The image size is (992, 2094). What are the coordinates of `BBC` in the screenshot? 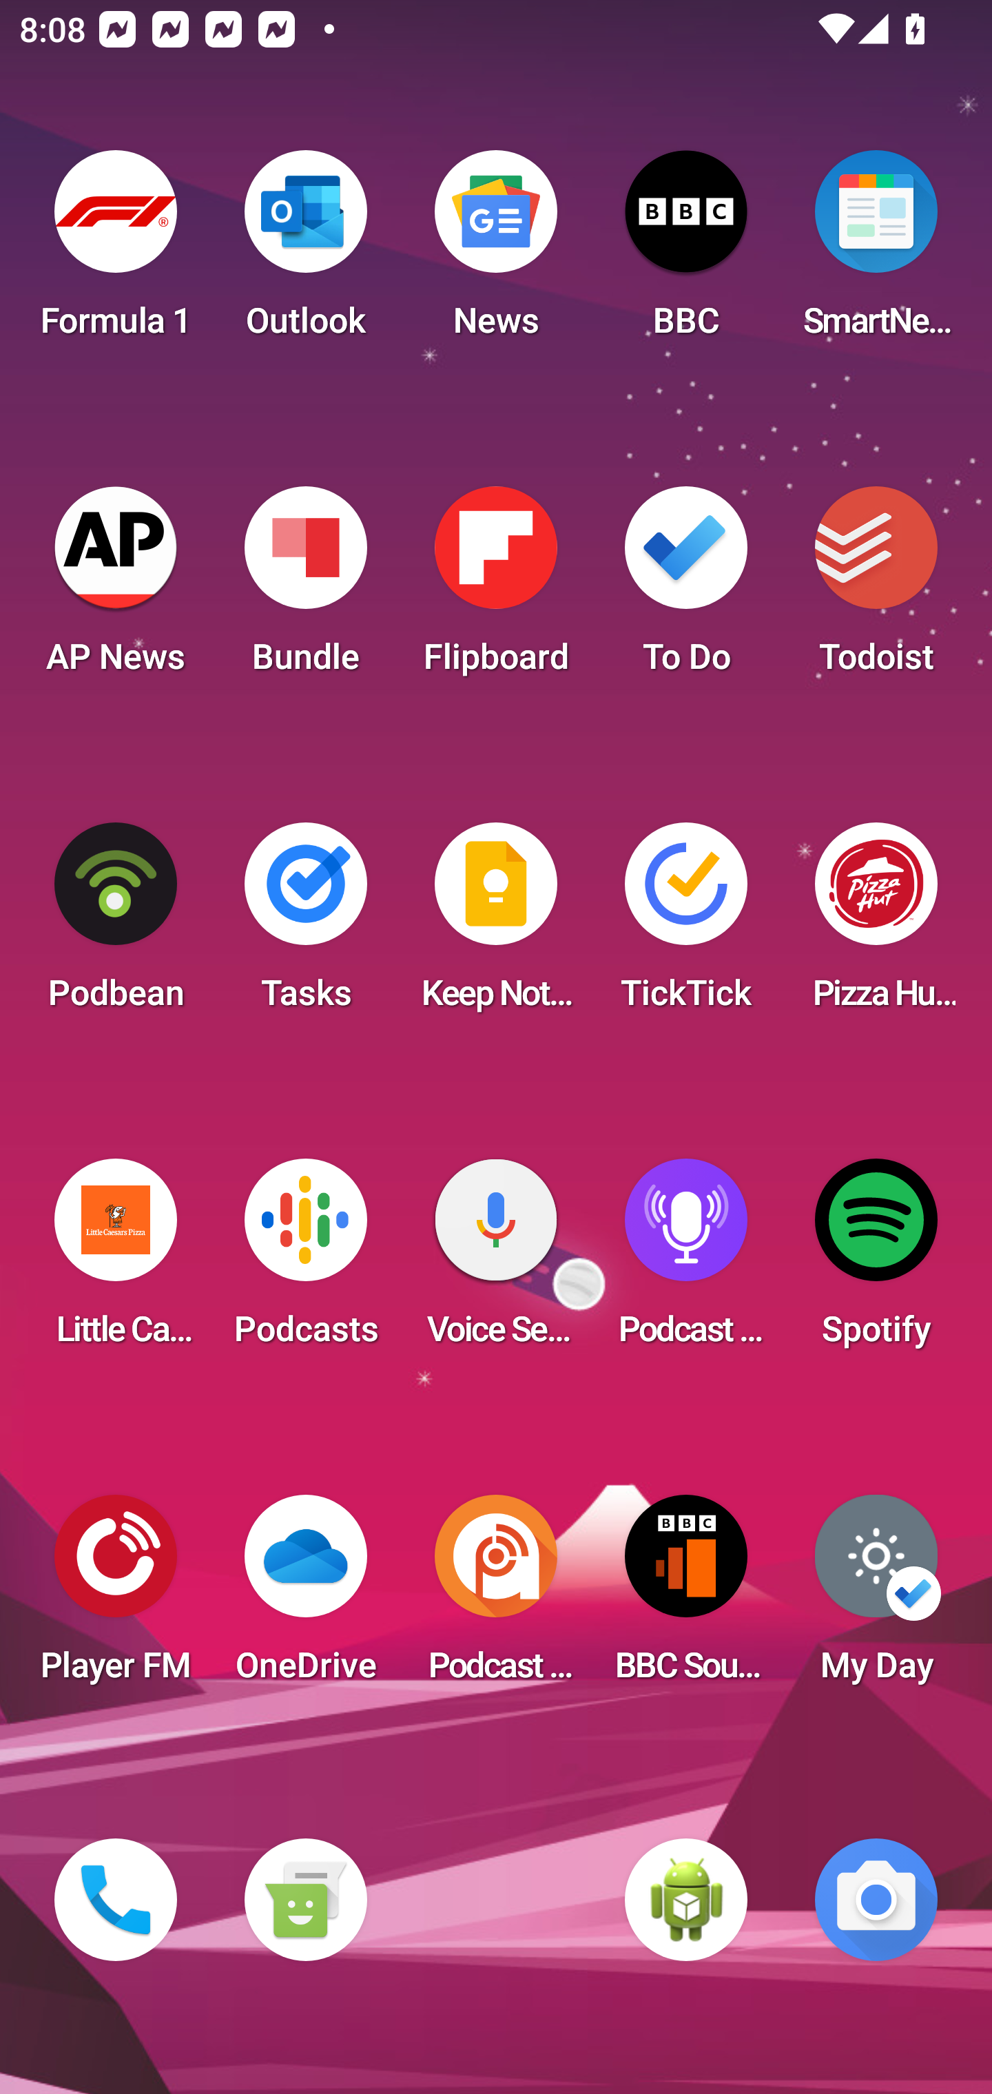 It's located at (686, 252).